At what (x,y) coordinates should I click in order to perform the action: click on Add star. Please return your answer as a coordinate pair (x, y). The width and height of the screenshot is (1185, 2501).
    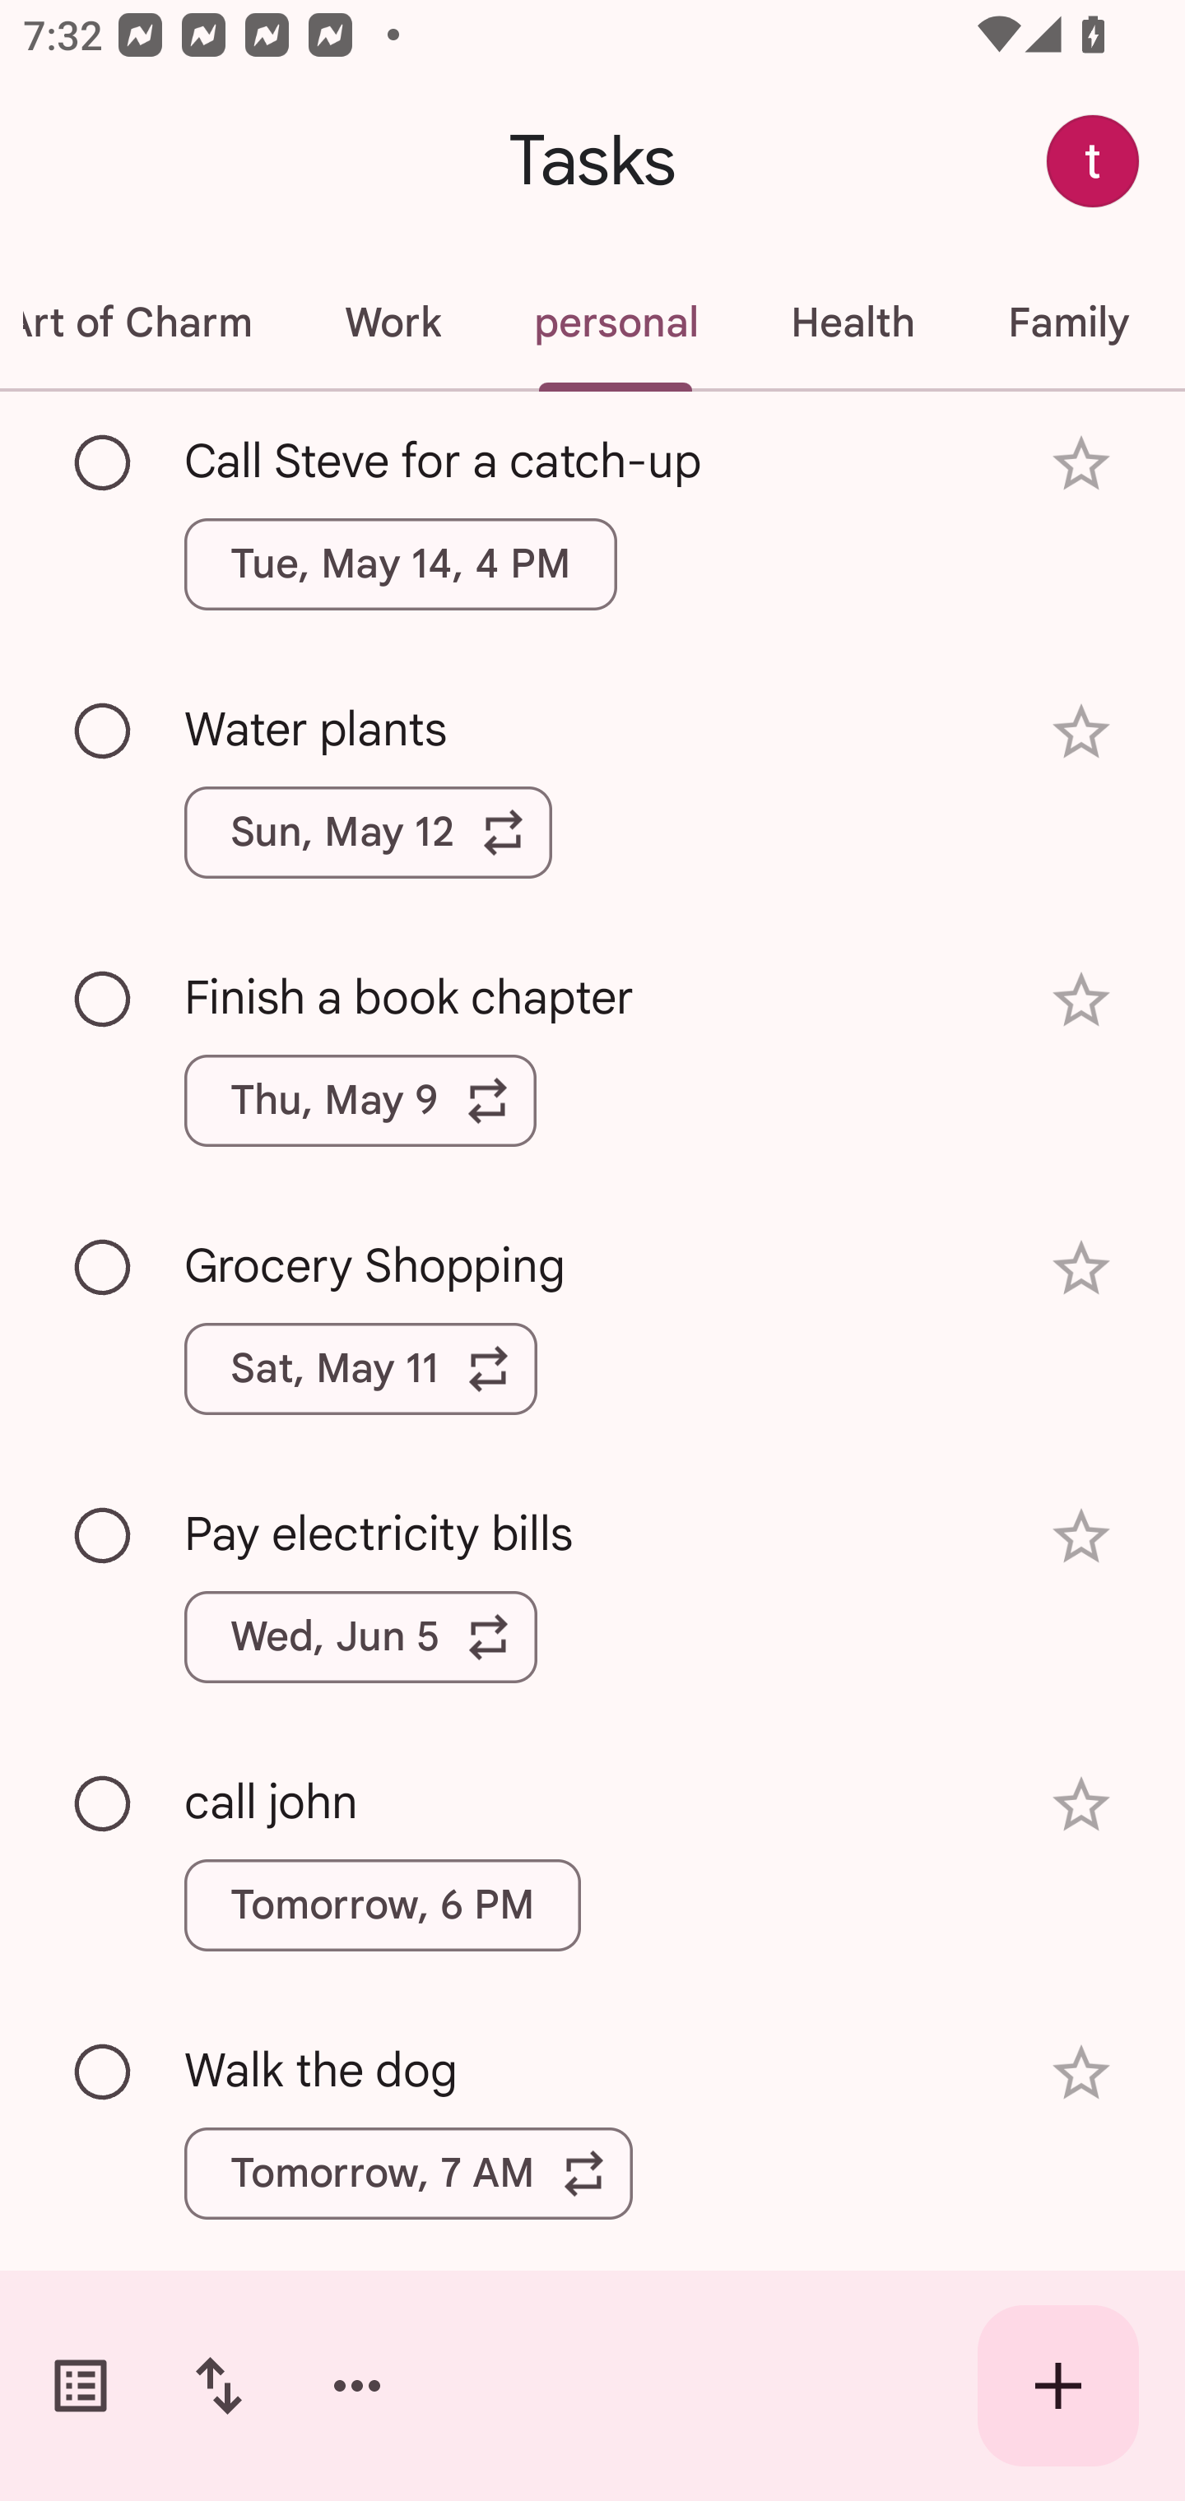
    Looking at the image, I should click on (1081, 1803).